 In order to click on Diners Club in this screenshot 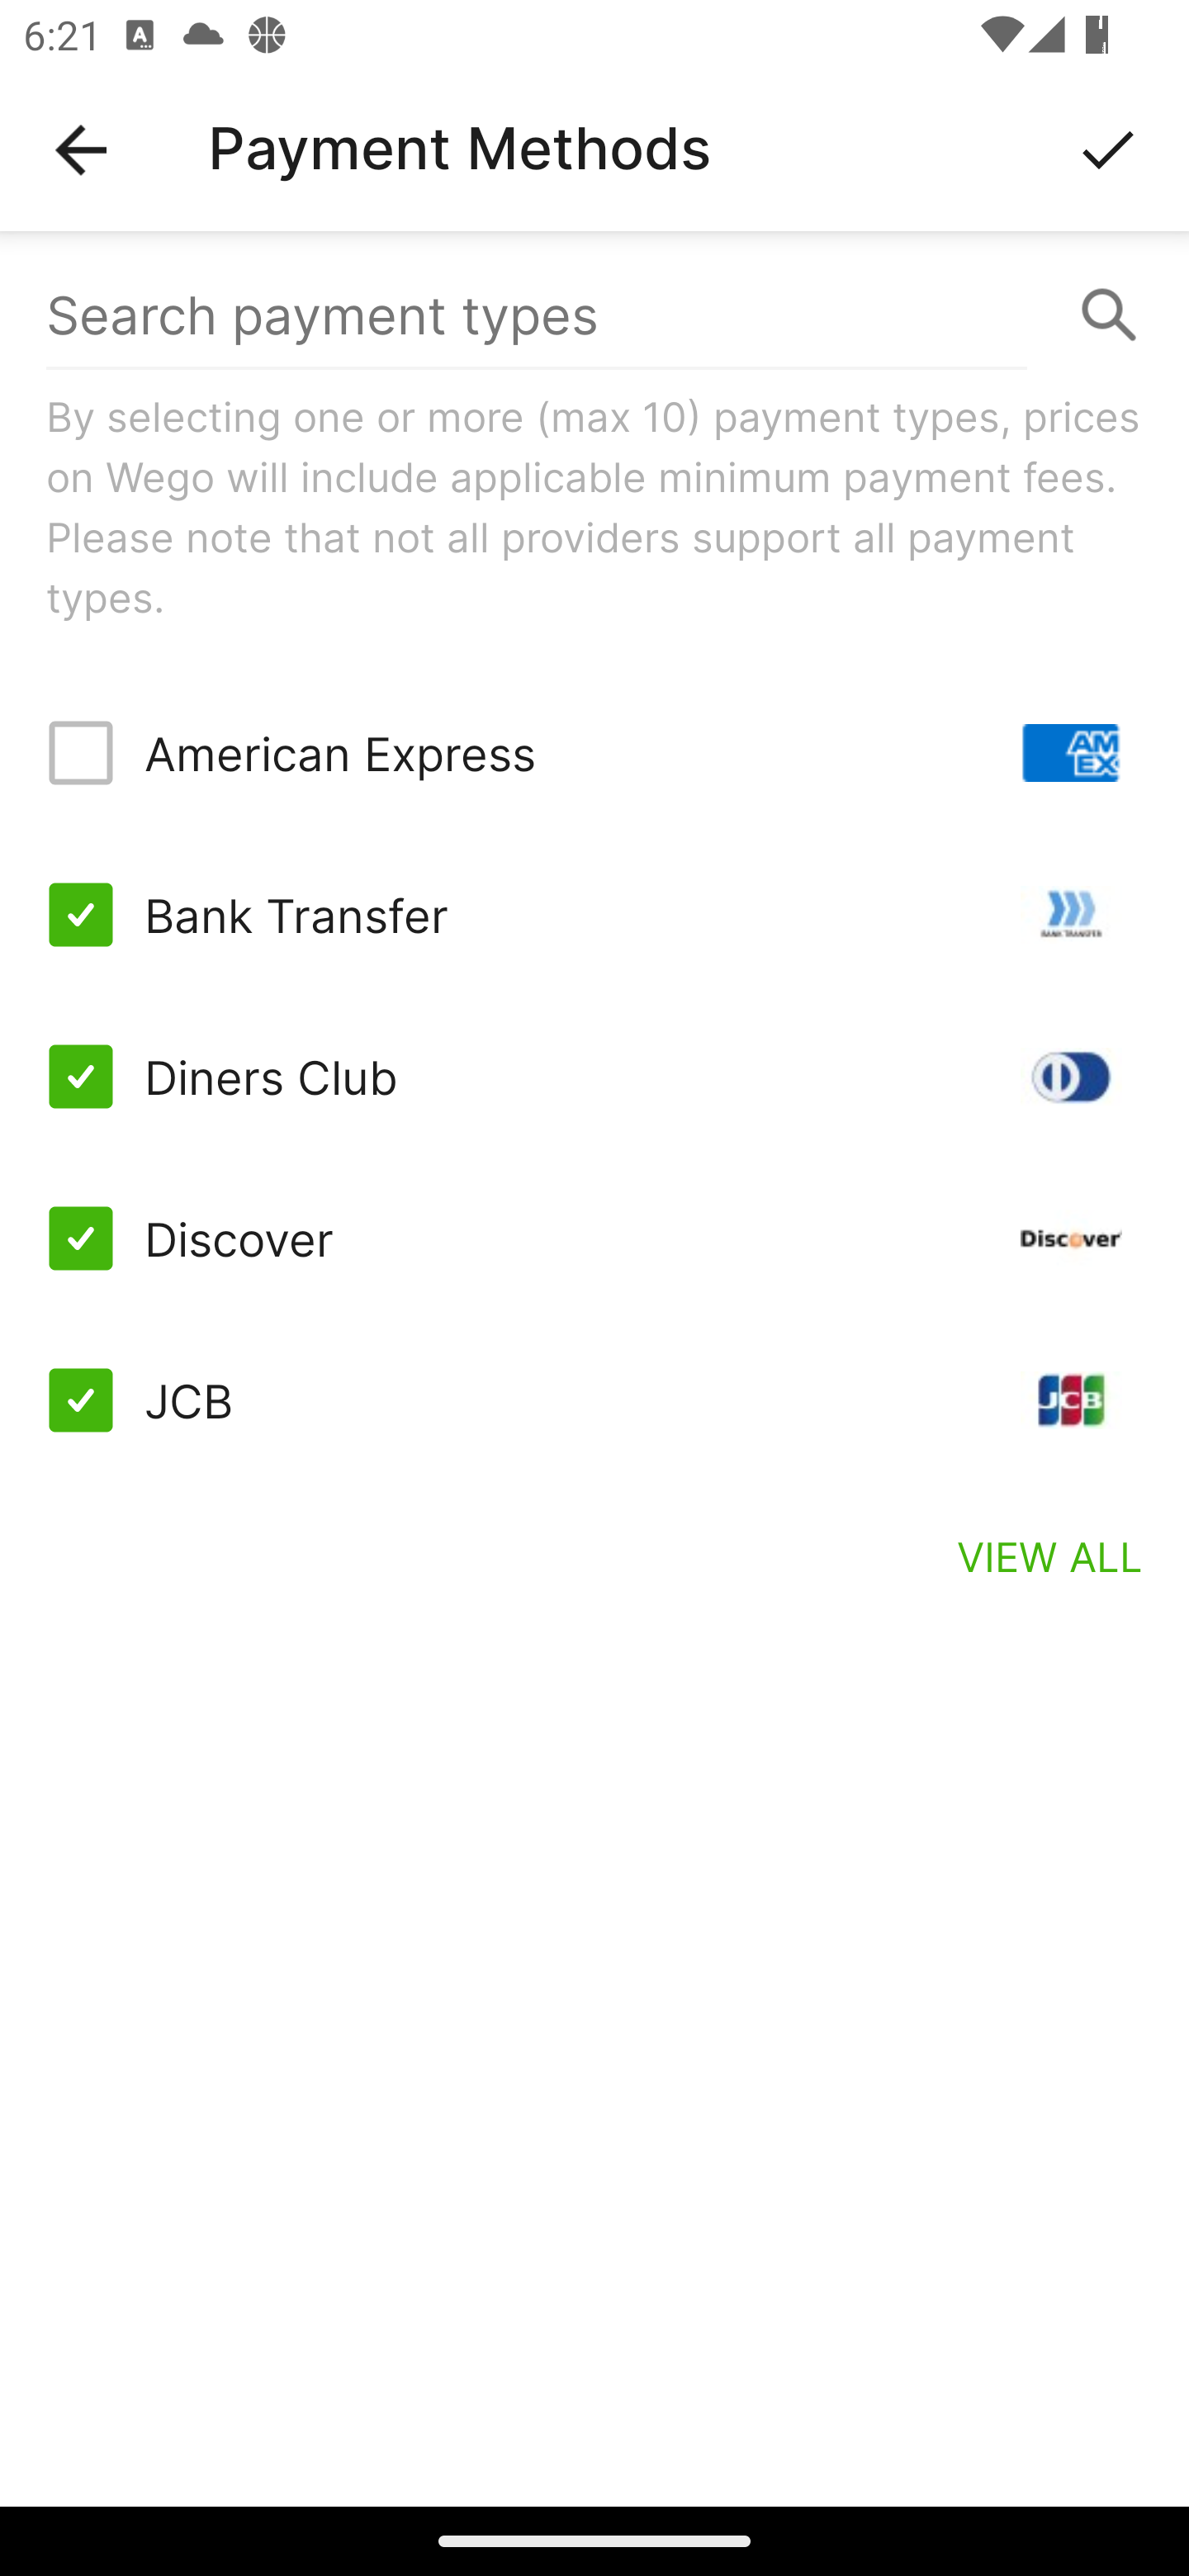, I will do `click(594, 1077)`.